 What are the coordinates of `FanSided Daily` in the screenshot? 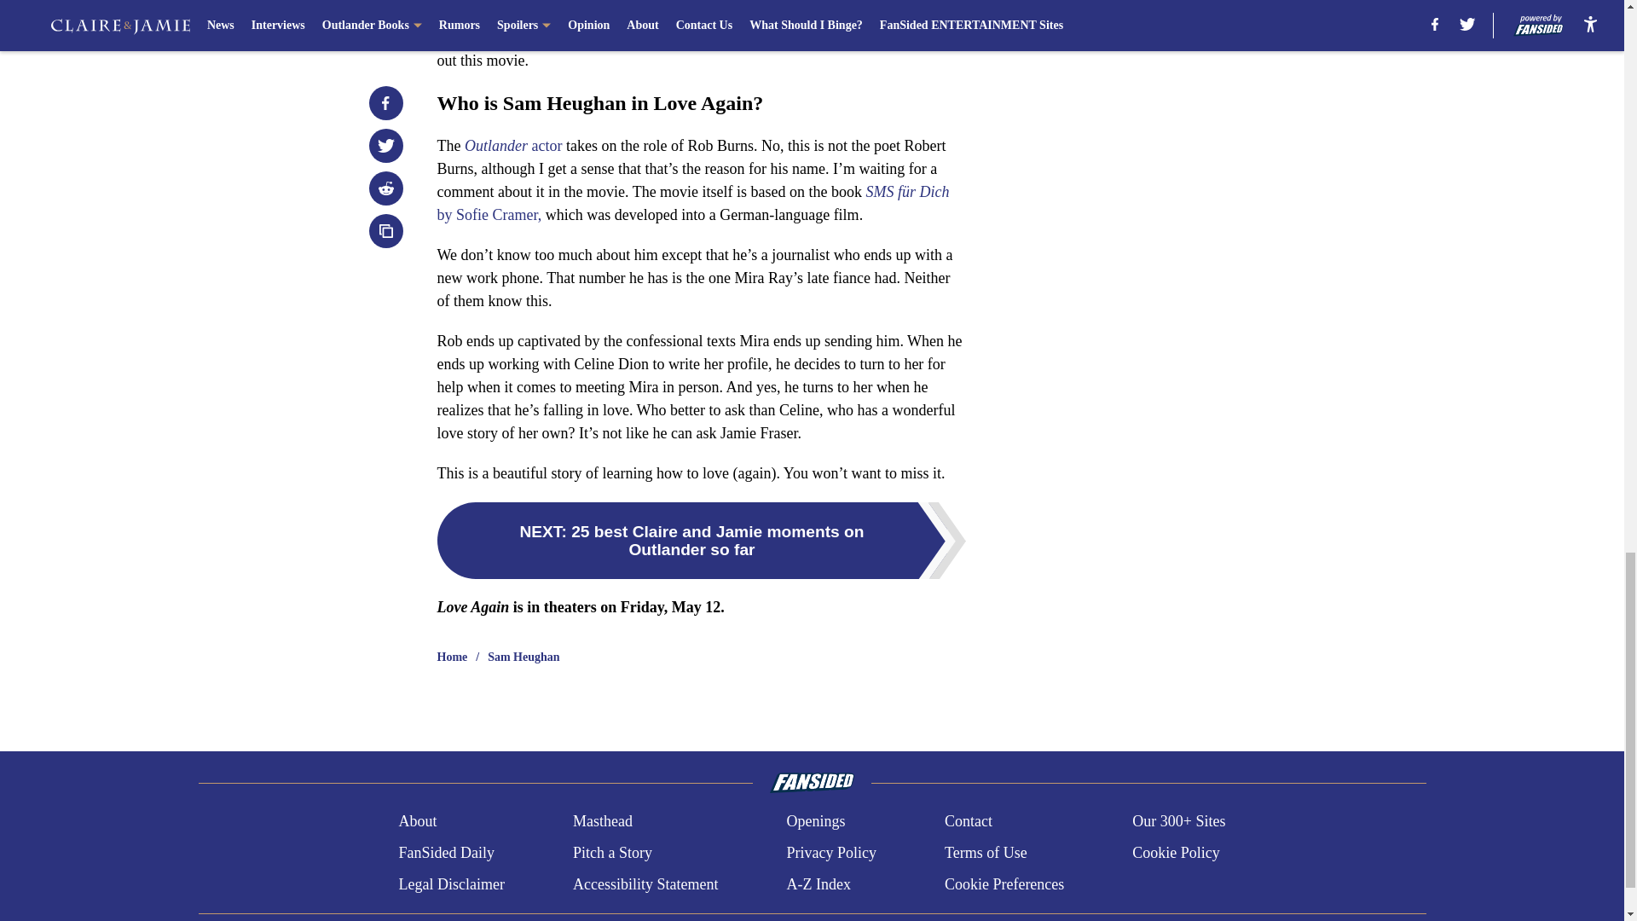 It's located at (445, 853).